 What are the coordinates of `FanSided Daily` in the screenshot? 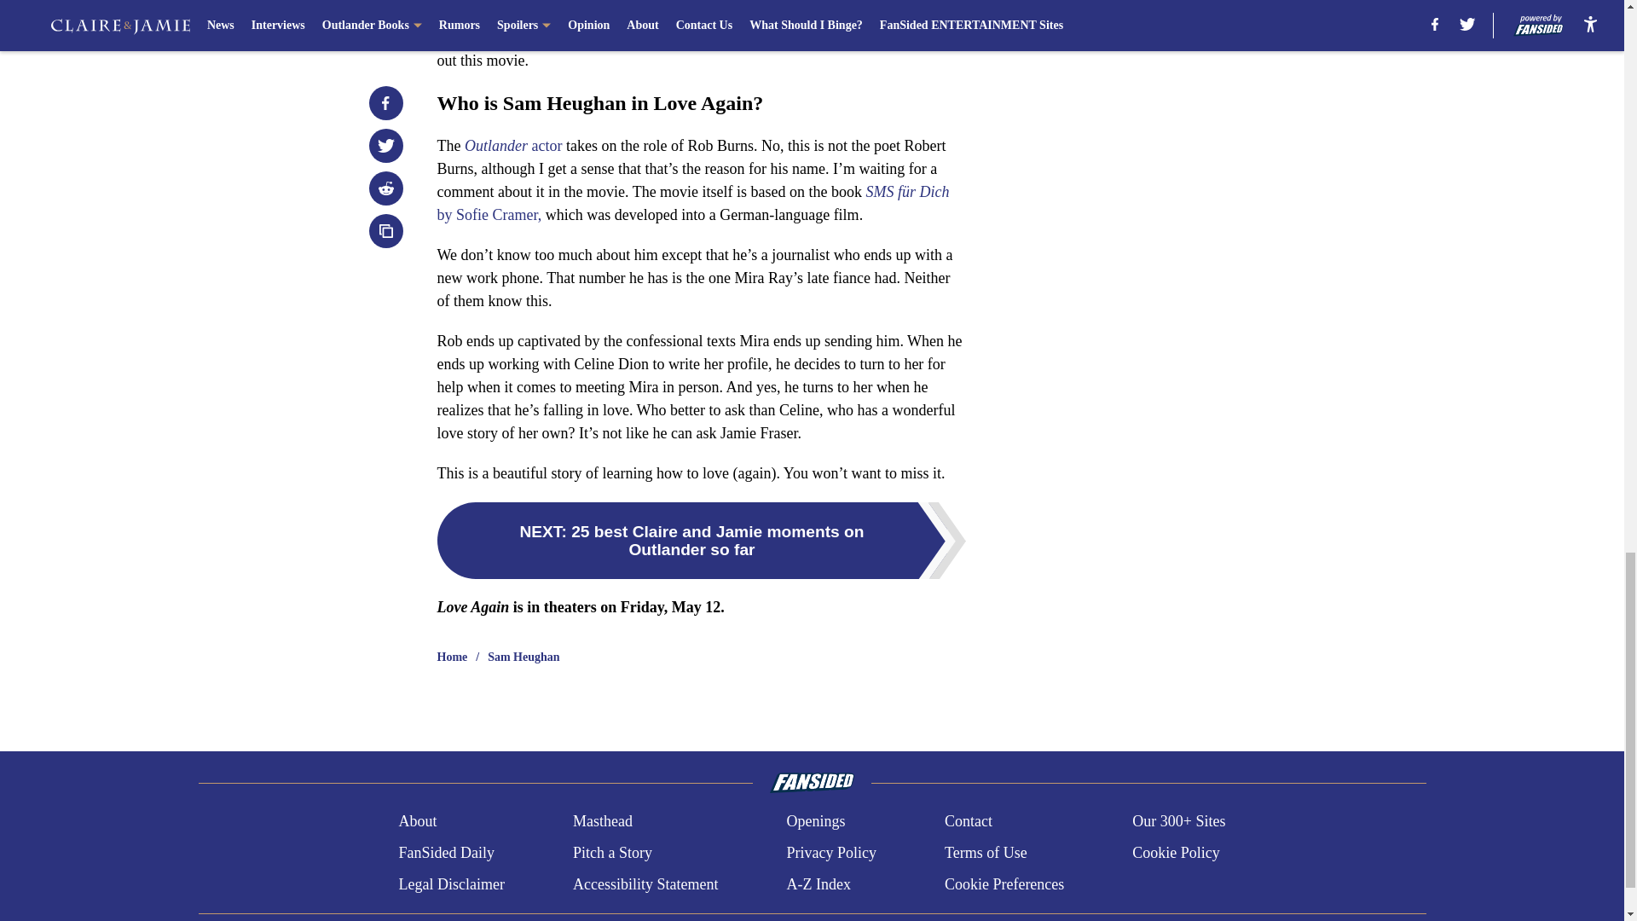 It's located at (445, 853).